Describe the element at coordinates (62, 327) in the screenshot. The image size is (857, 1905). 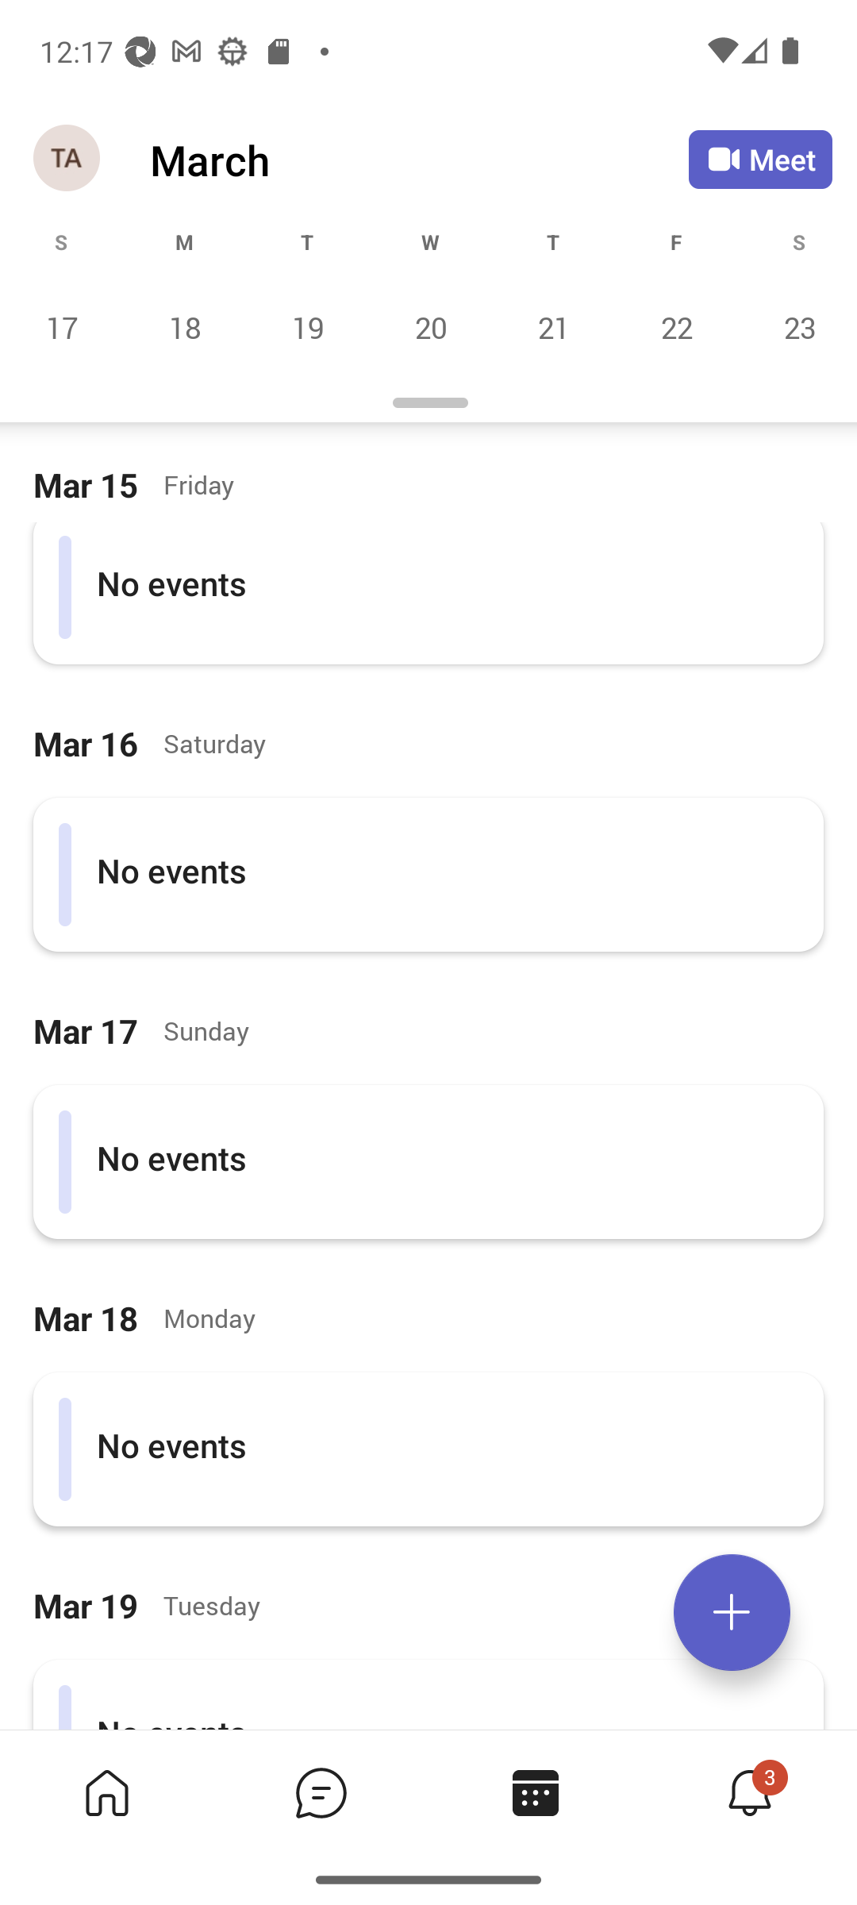
I see `Sunday, March 17 17` at that location.